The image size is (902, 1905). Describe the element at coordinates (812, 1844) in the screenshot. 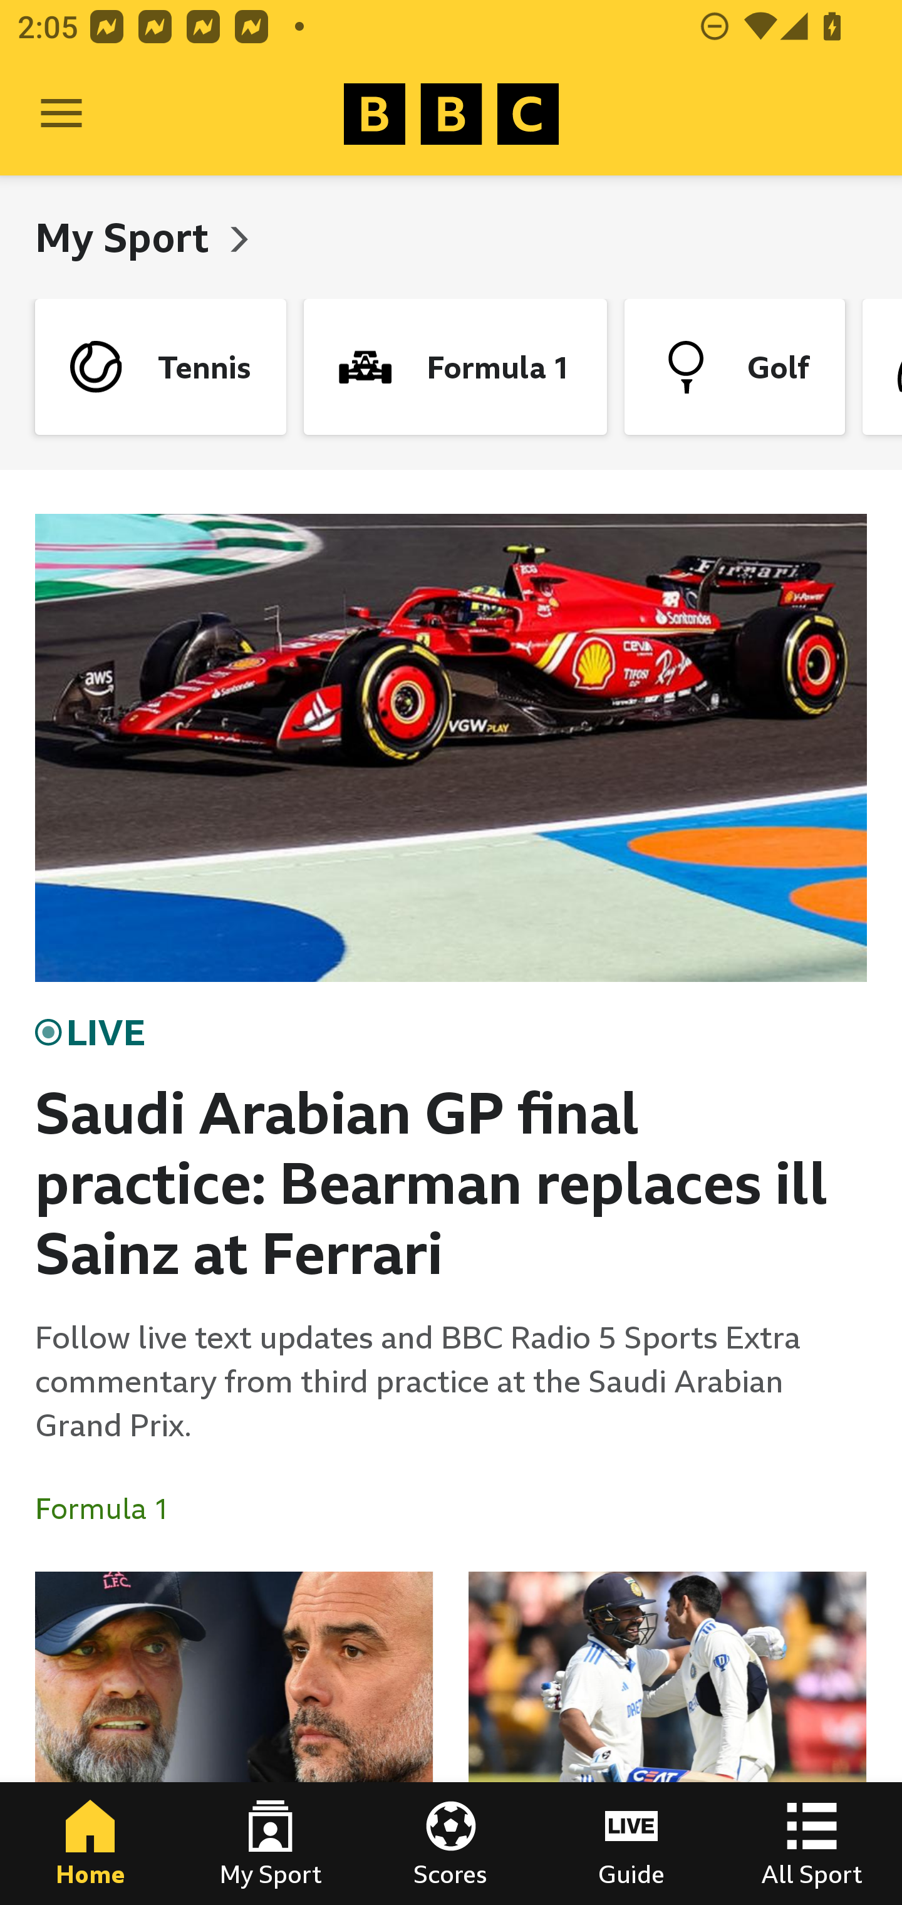

I see `All Sport` at that location.